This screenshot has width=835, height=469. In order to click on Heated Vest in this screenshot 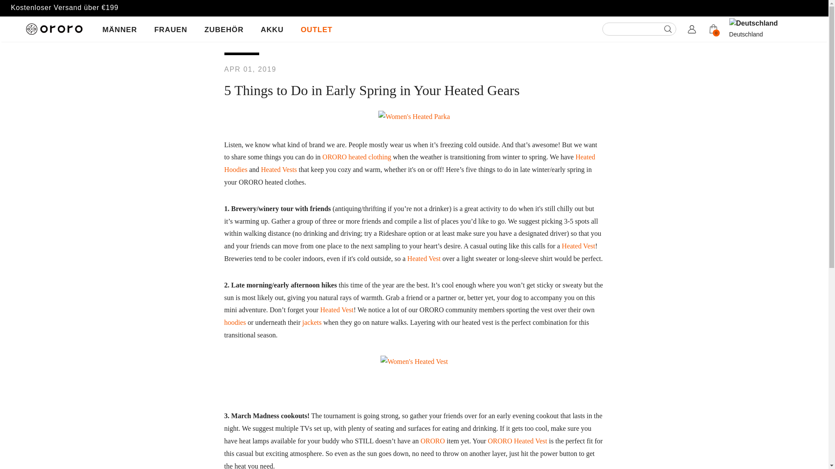, I will do `click(578, 246)`.